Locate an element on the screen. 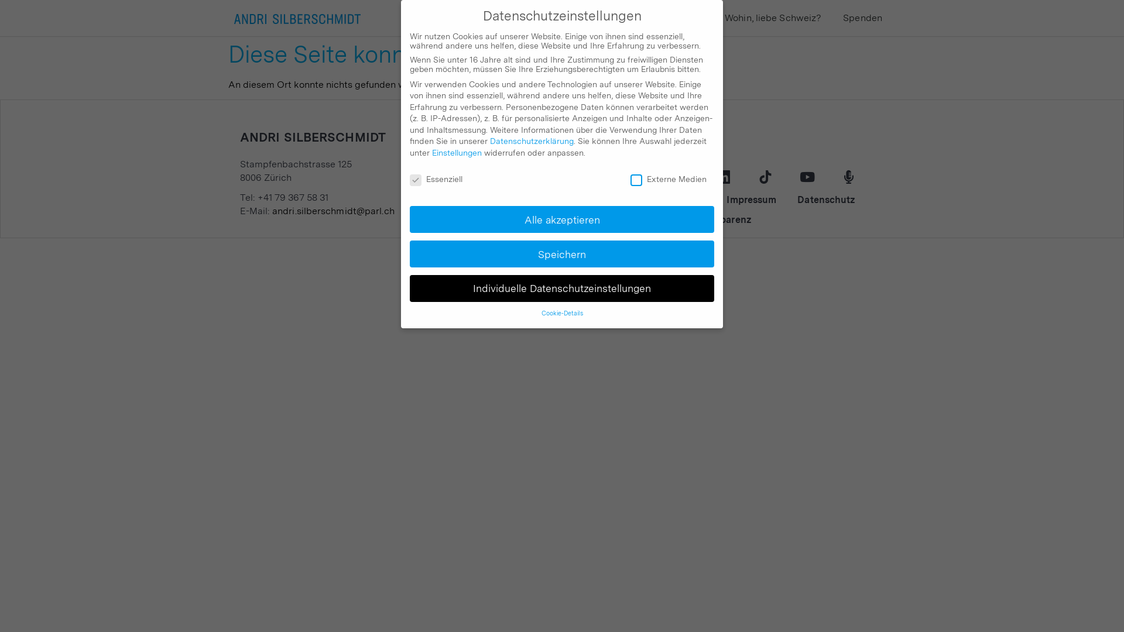 This screenshot has width=1124, height=632. Themen is located at coordinates (686, 18).